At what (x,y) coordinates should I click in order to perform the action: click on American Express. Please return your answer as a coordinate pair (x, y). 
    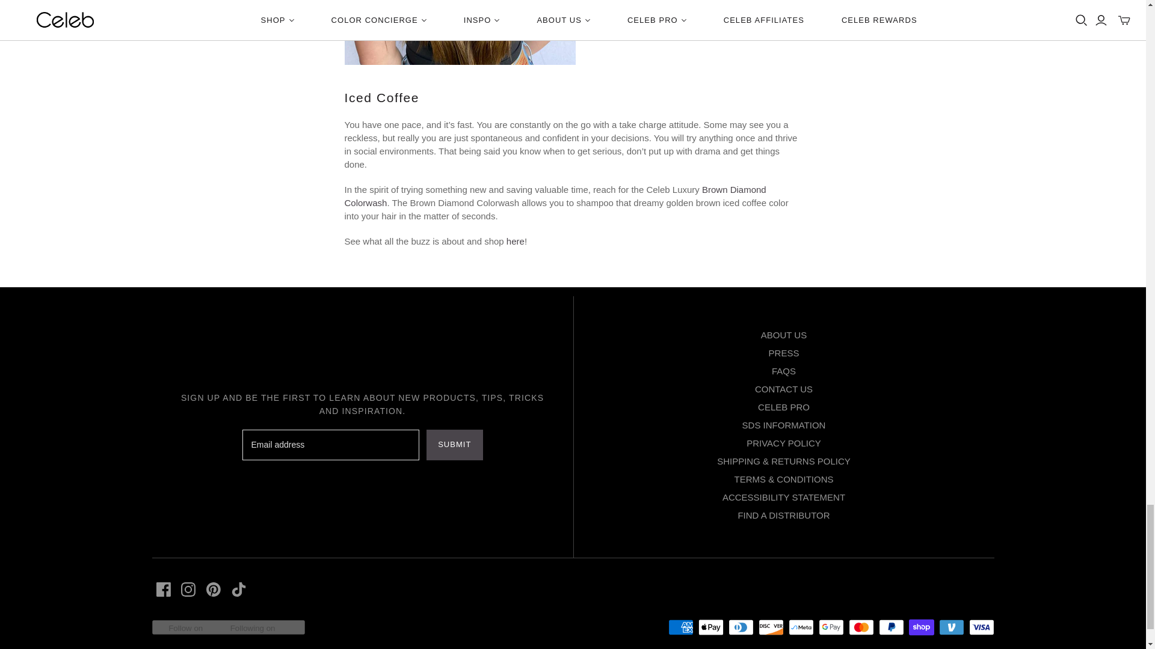
    Looking at the image, I should click on (680, 627).